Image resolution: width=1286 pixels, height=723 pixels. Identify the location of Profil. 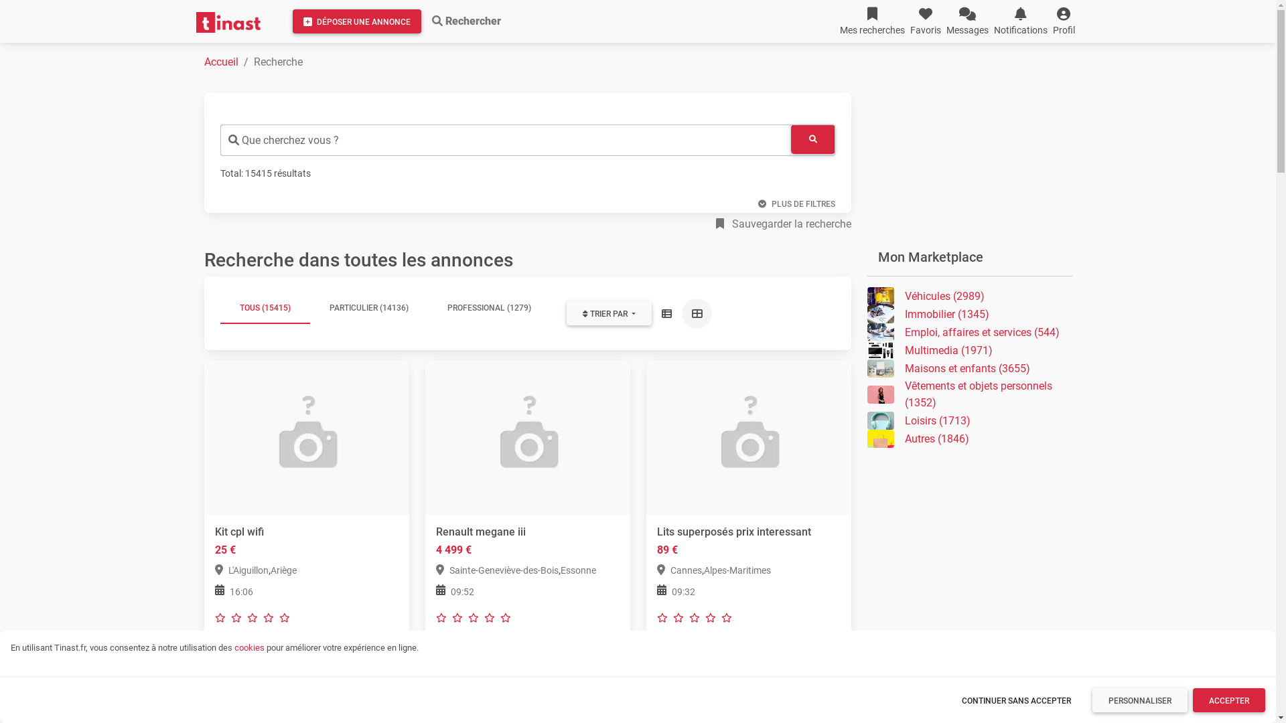
(1064, 21).